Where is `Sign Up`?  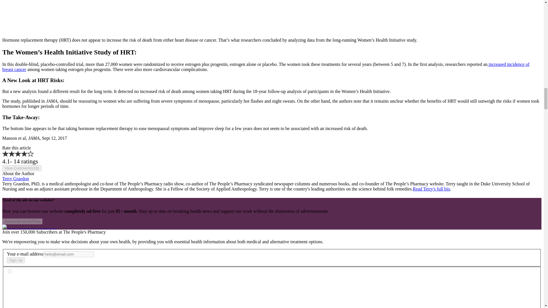 Sign Up is located at coordinates (15, 260).